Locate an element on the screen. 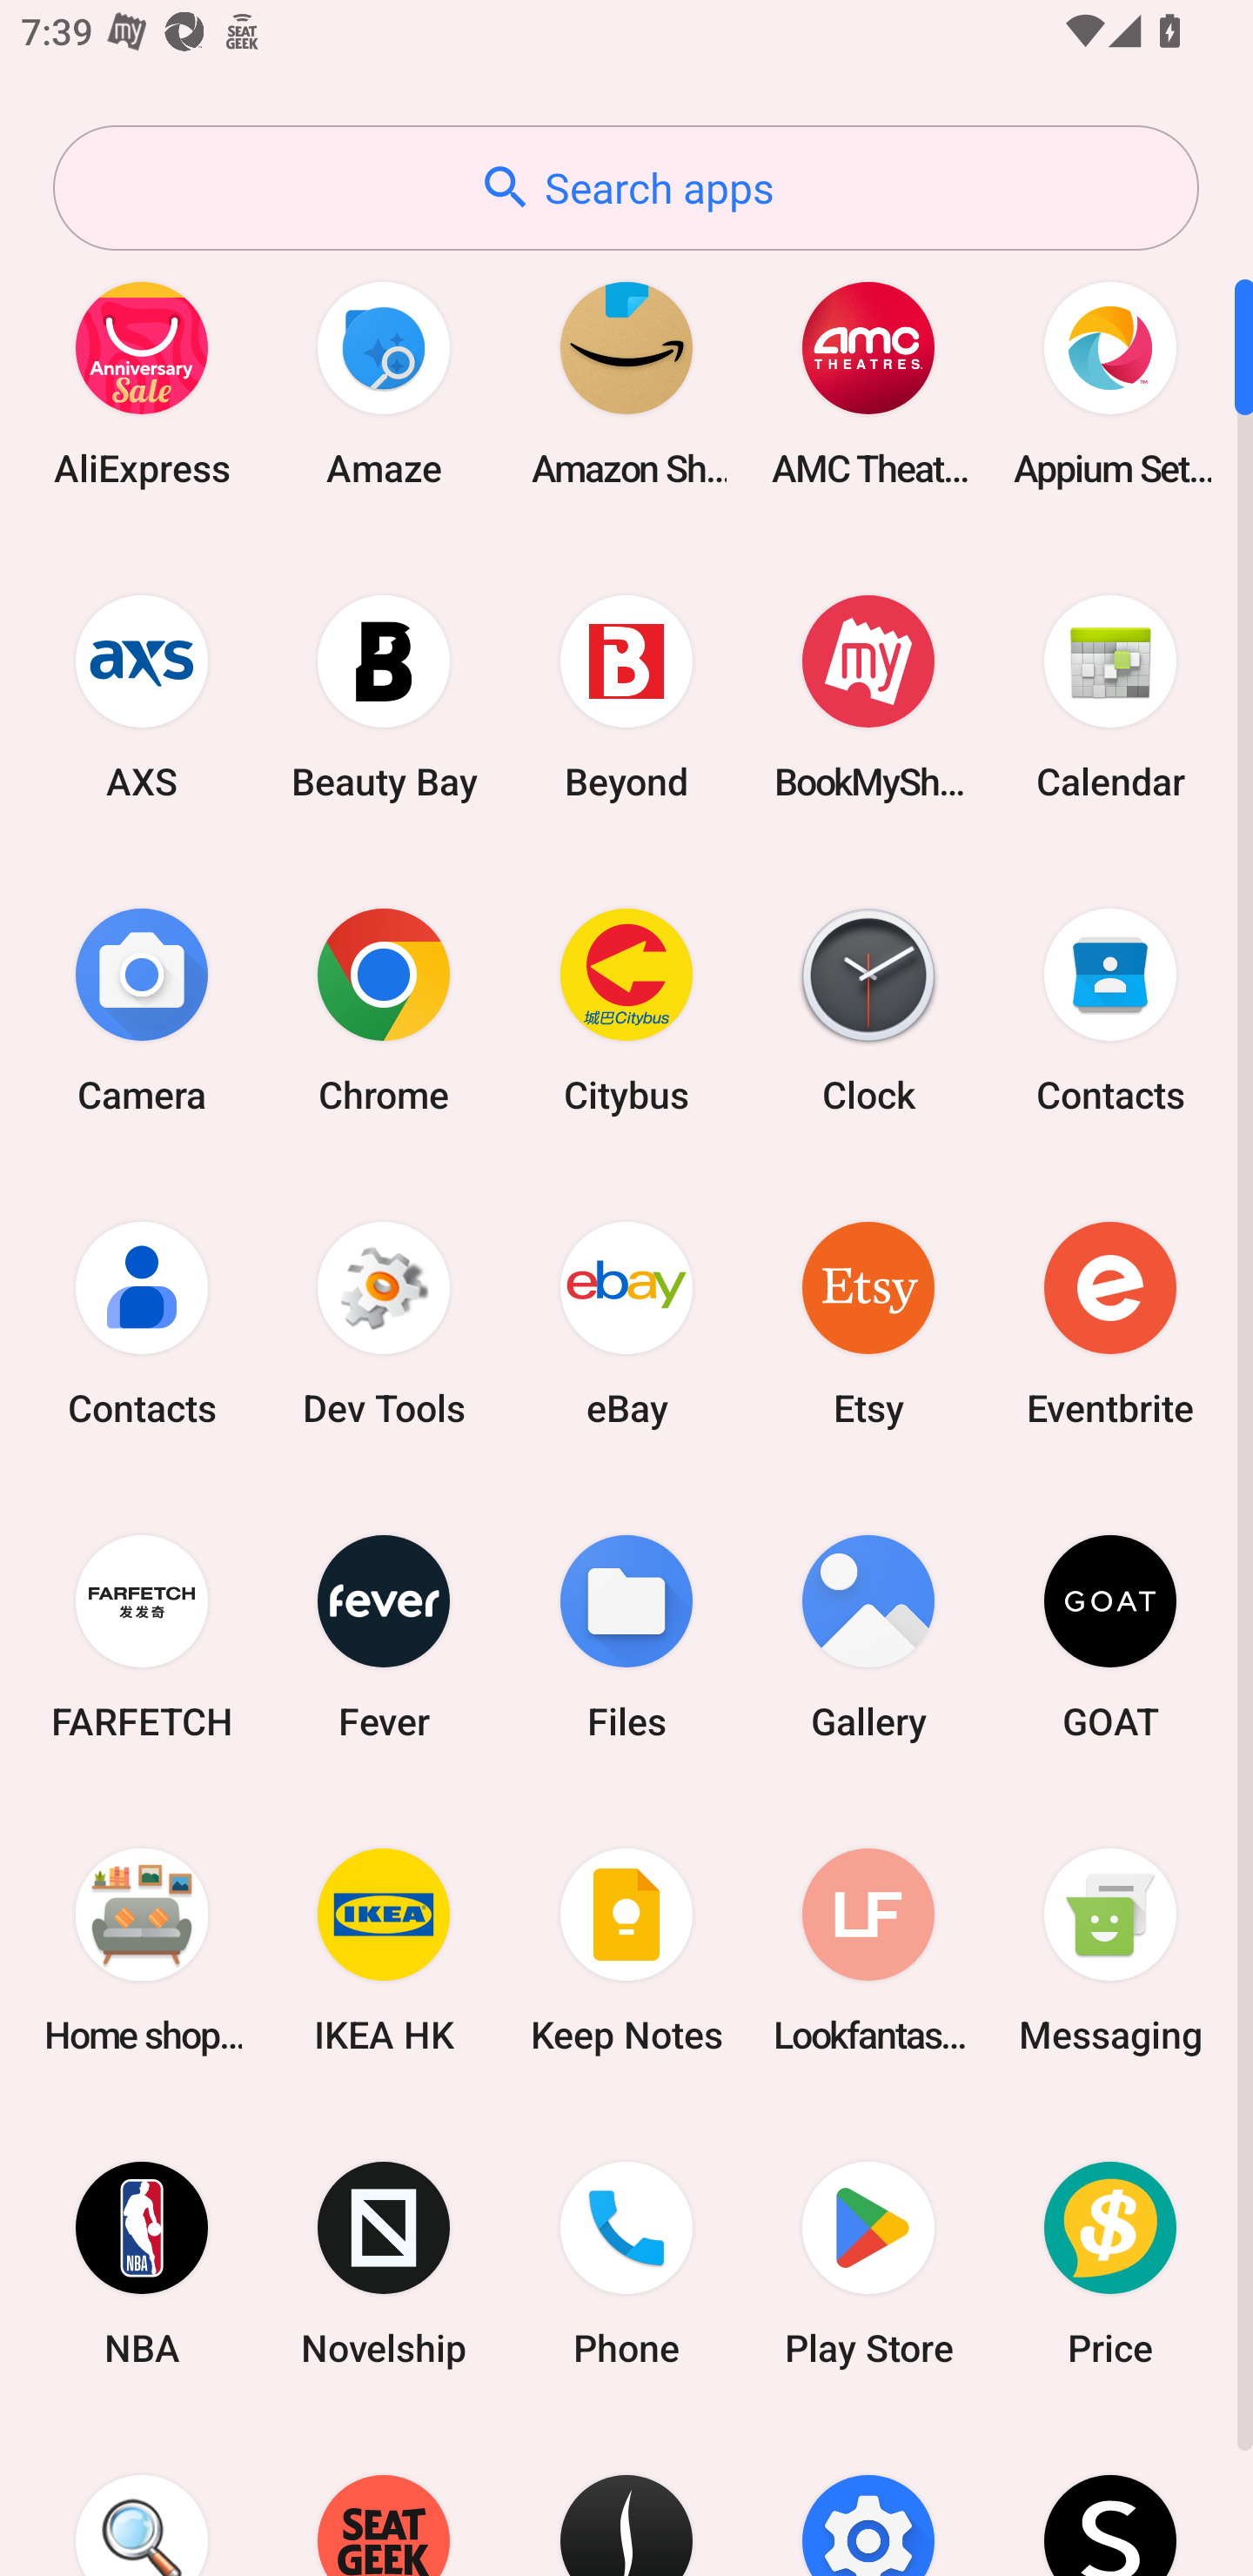  Citybus is located at coordinates (626, 1010).